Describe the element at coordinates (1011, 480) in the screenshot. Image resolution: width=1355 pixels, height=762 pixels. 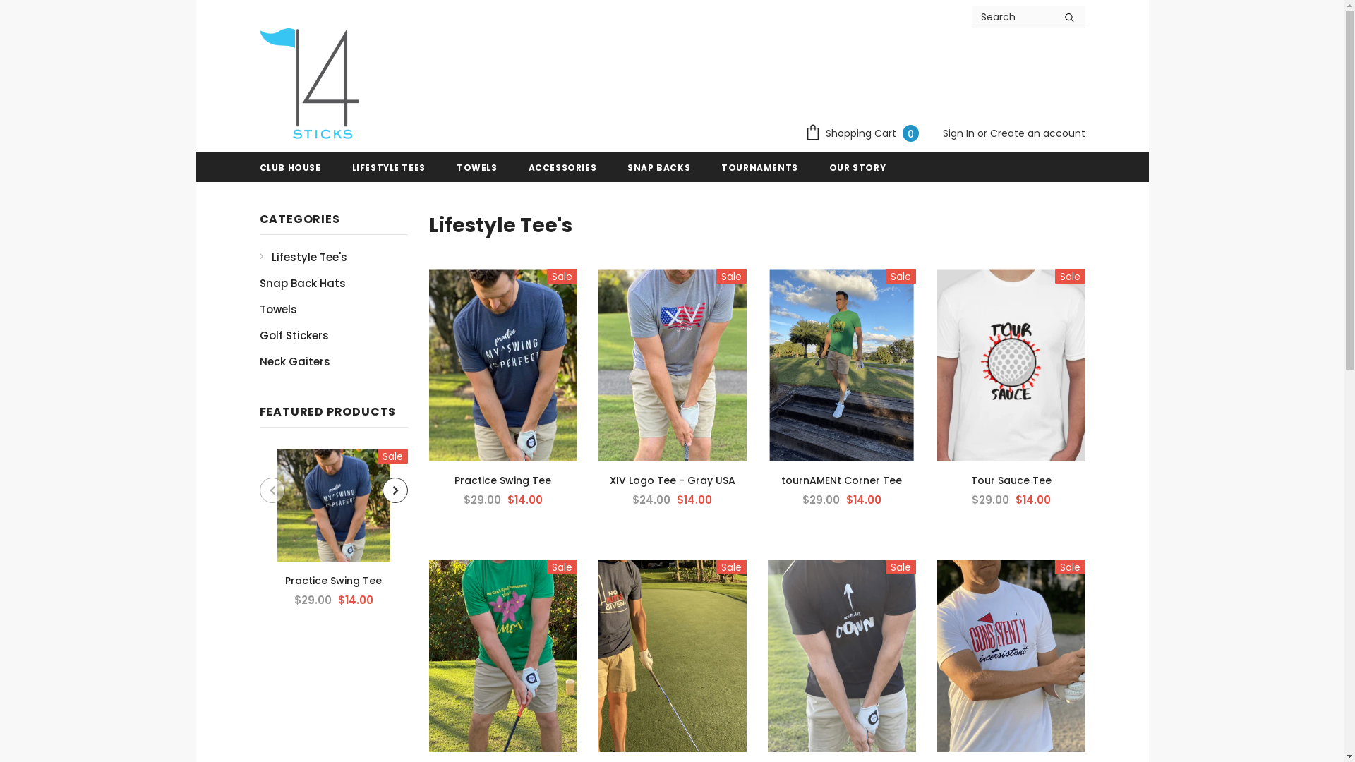
I see `Tour Sauce Tee` at that location.